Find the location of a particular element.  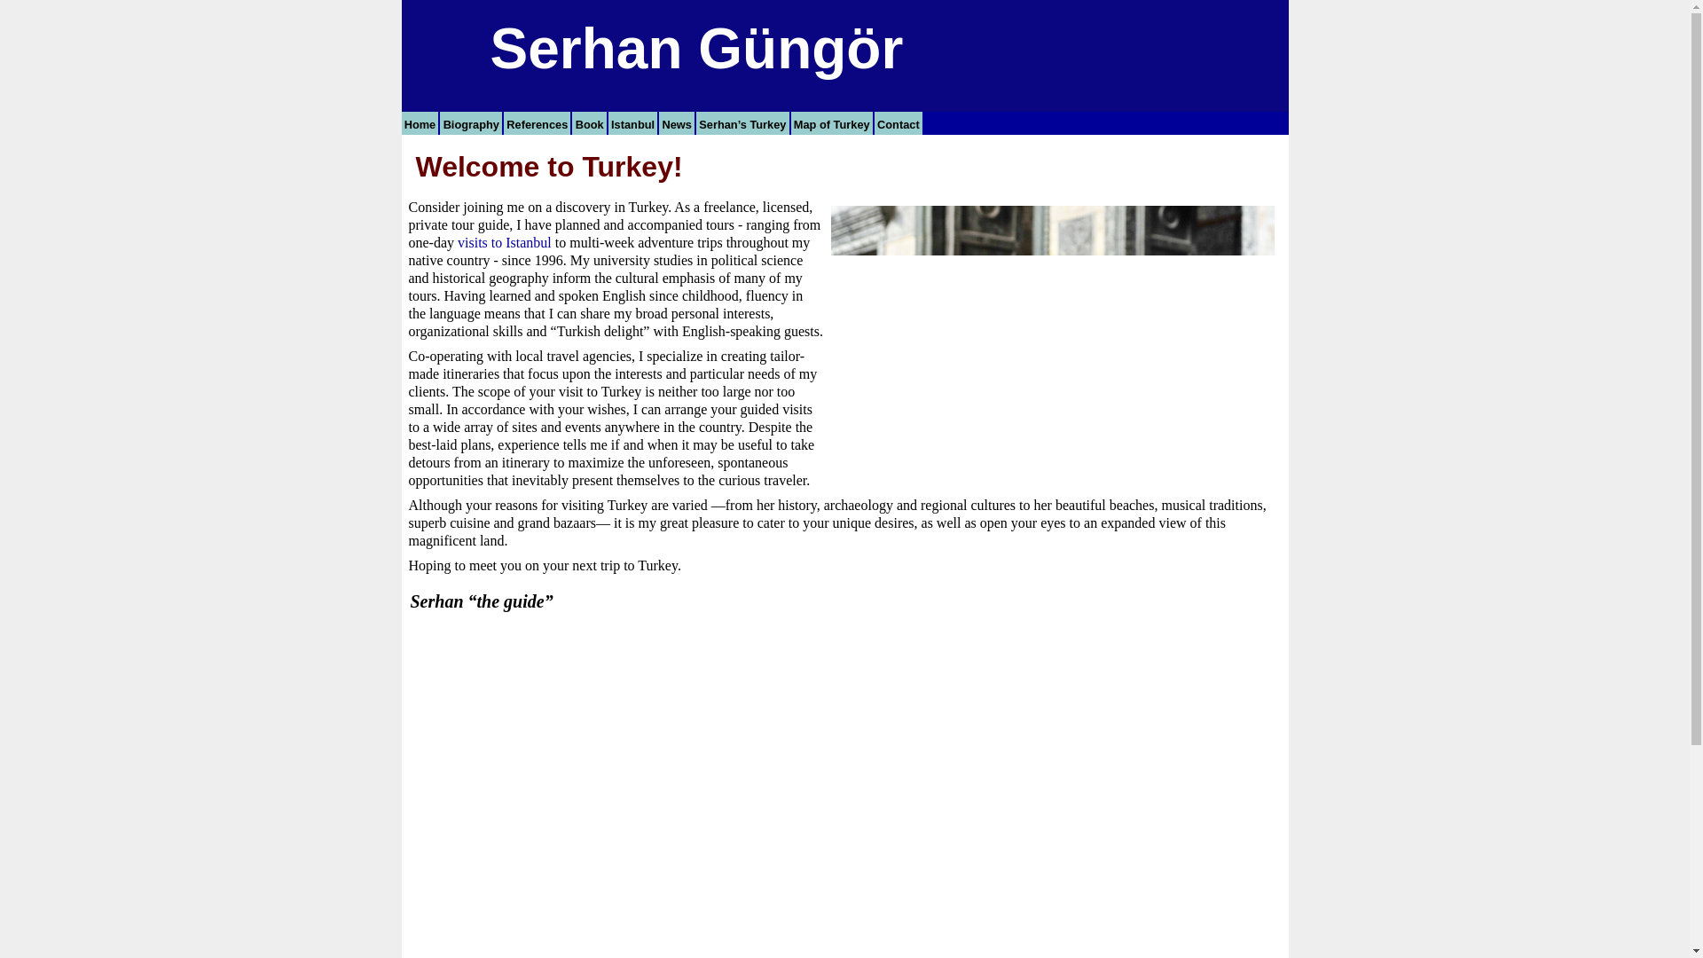

Contact is located at coordinates (899, 123).